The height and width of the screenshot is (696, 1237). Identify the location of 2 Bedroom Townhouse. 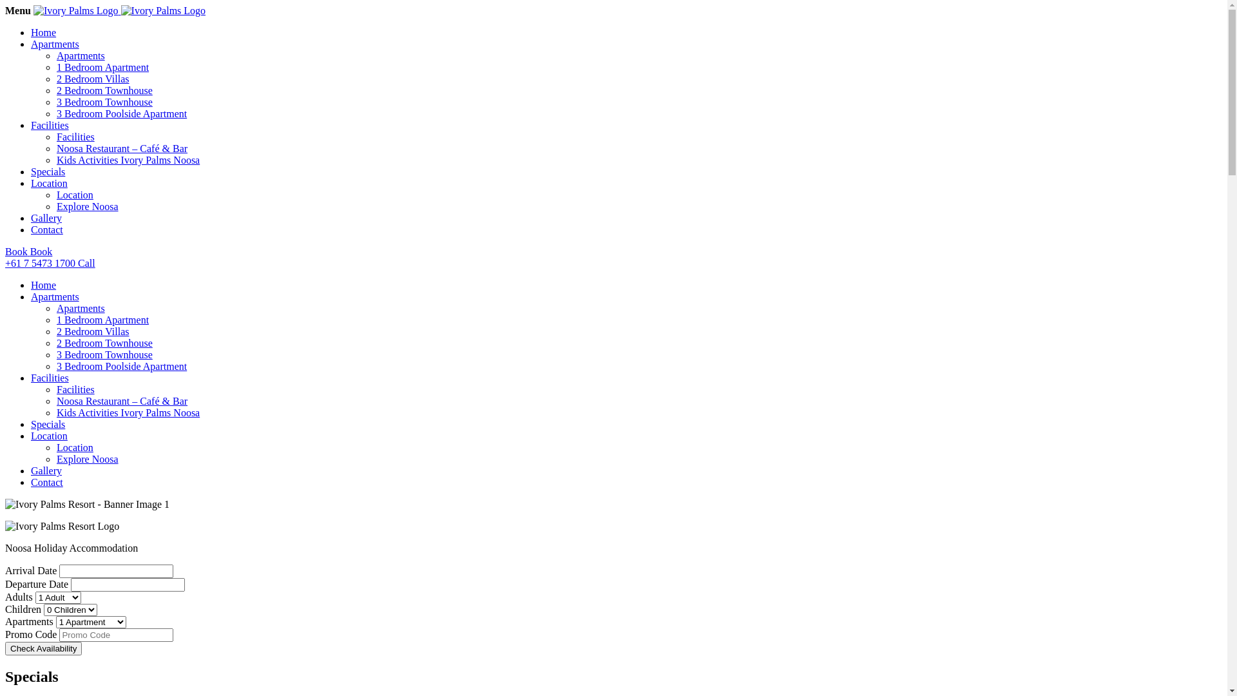
(104, 90).